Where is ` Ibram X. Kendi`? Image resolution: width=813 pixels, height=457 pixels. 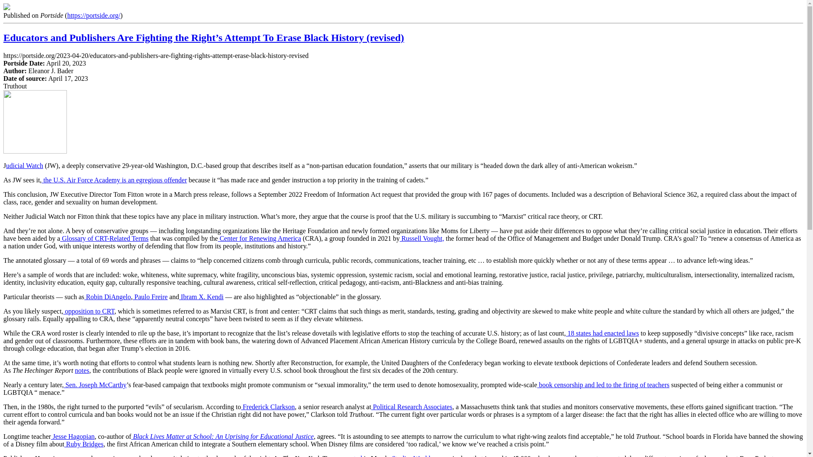
 Ibram X. Kendi is located at coordinates (201, 297).